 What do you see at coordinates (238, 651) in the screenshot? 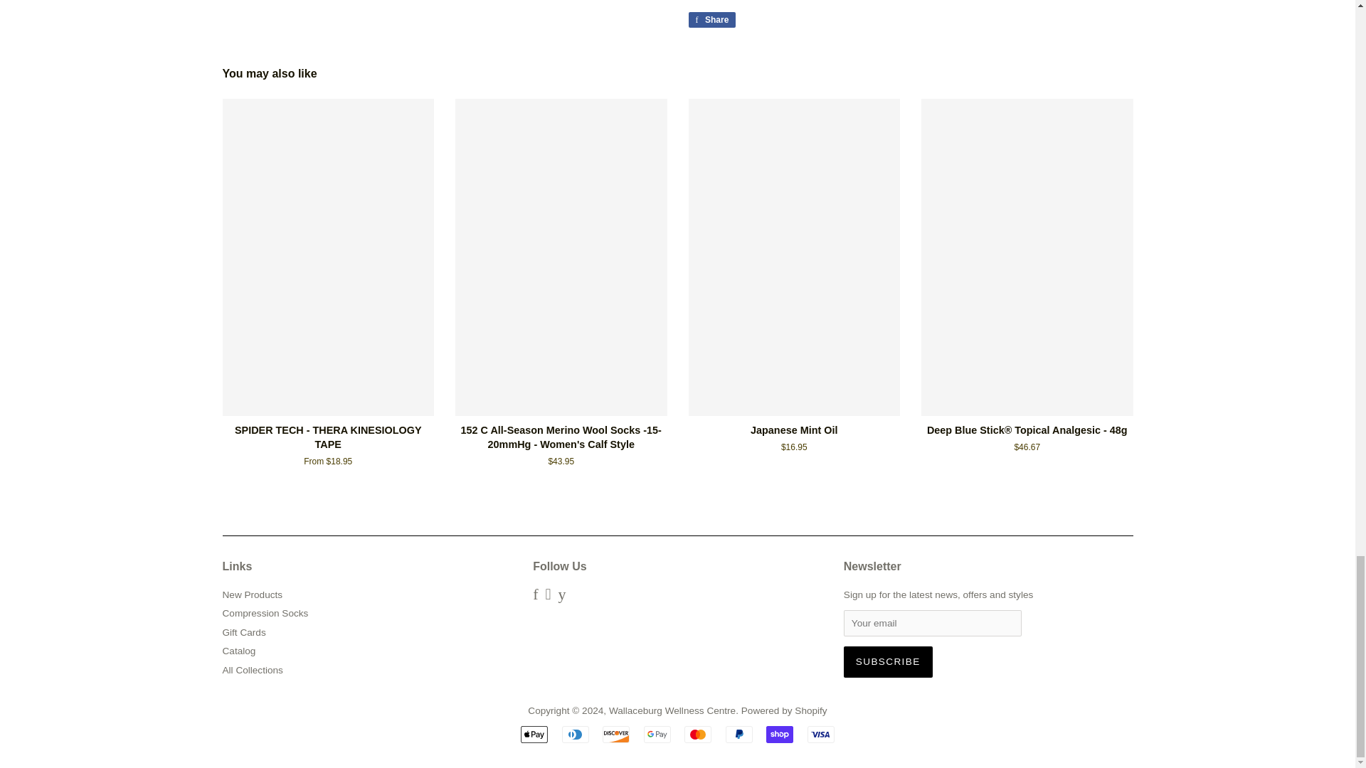
I see `Catalog` at bounding box center [238, 651].